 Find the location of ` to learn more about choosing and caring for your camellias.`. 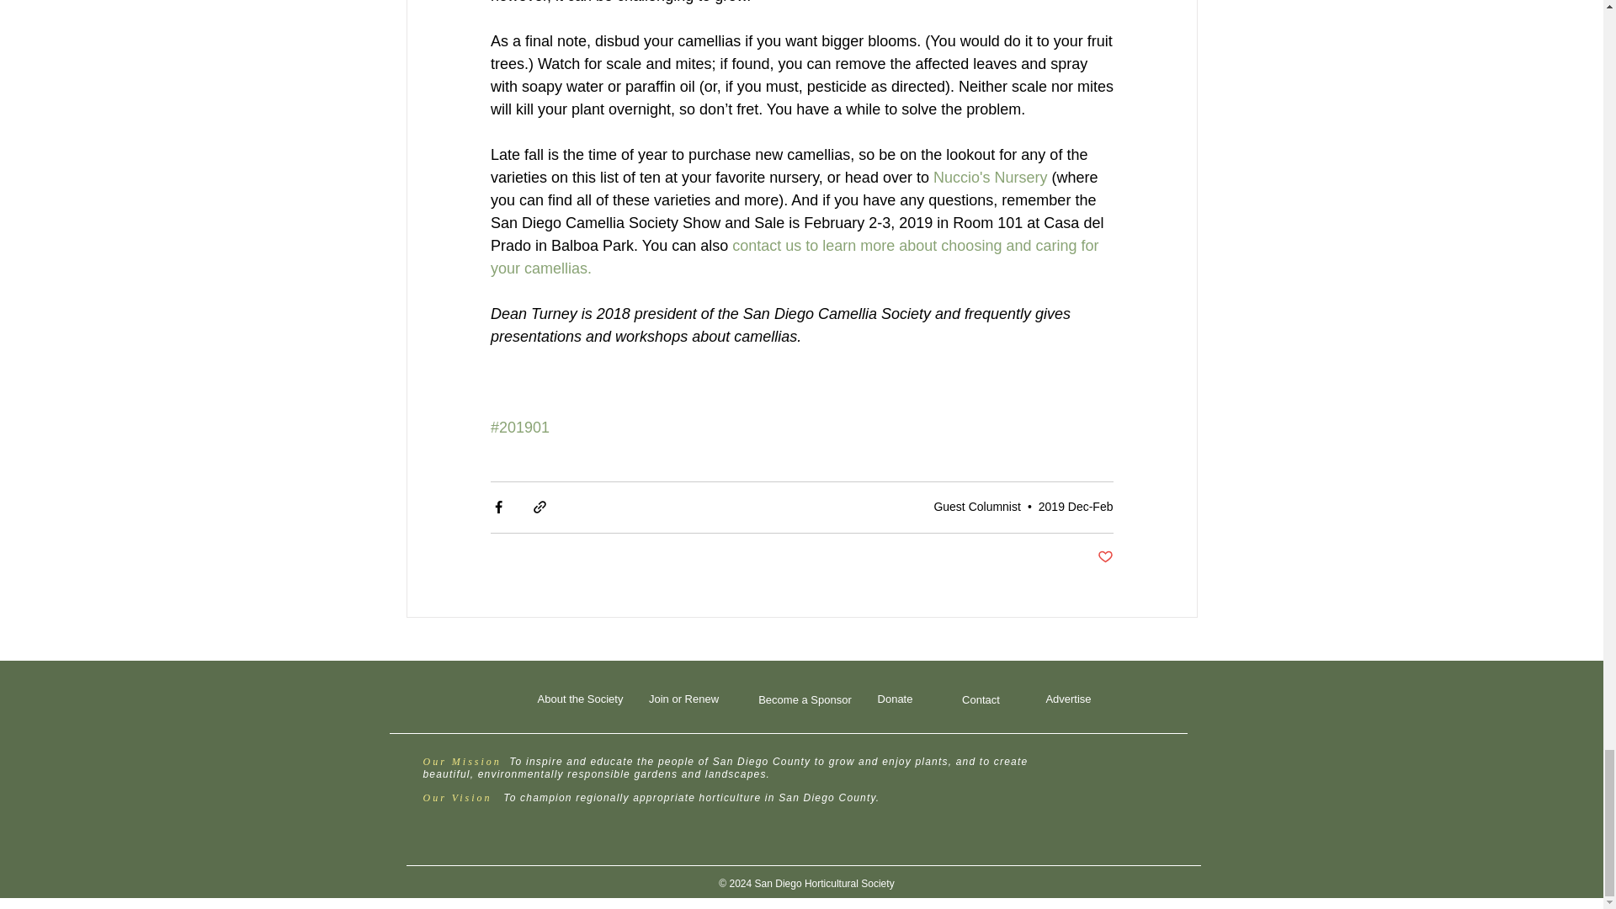

 to learn more about choosing and caring for your camellias. is located at coordinates (795, 257).